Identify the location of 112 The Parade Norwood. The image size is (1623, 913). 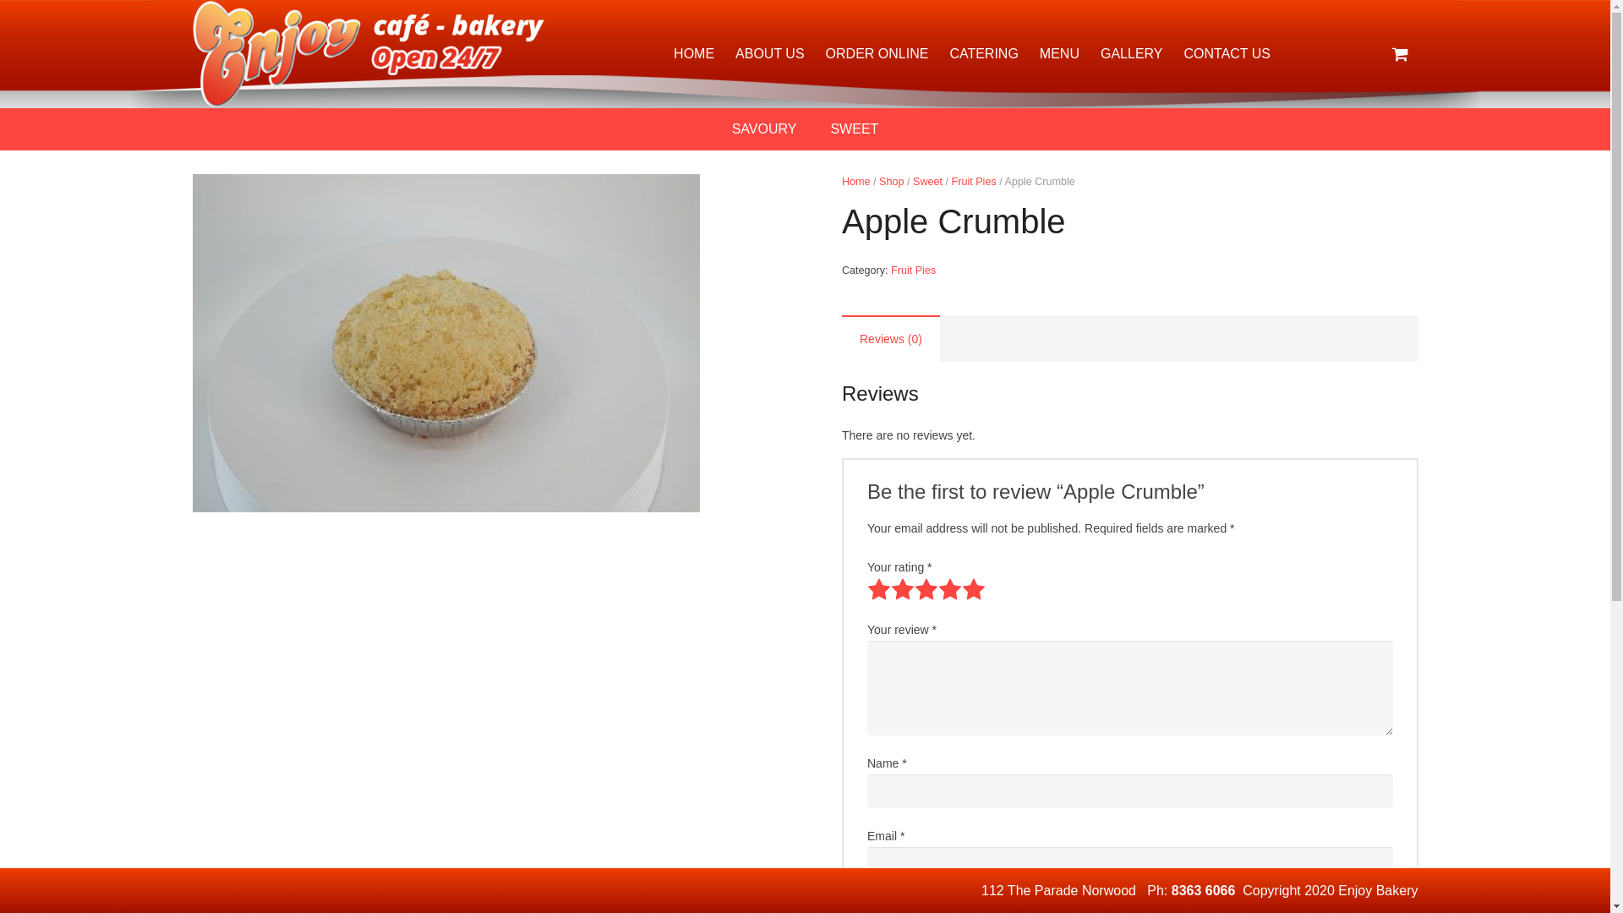
(1058, 891).